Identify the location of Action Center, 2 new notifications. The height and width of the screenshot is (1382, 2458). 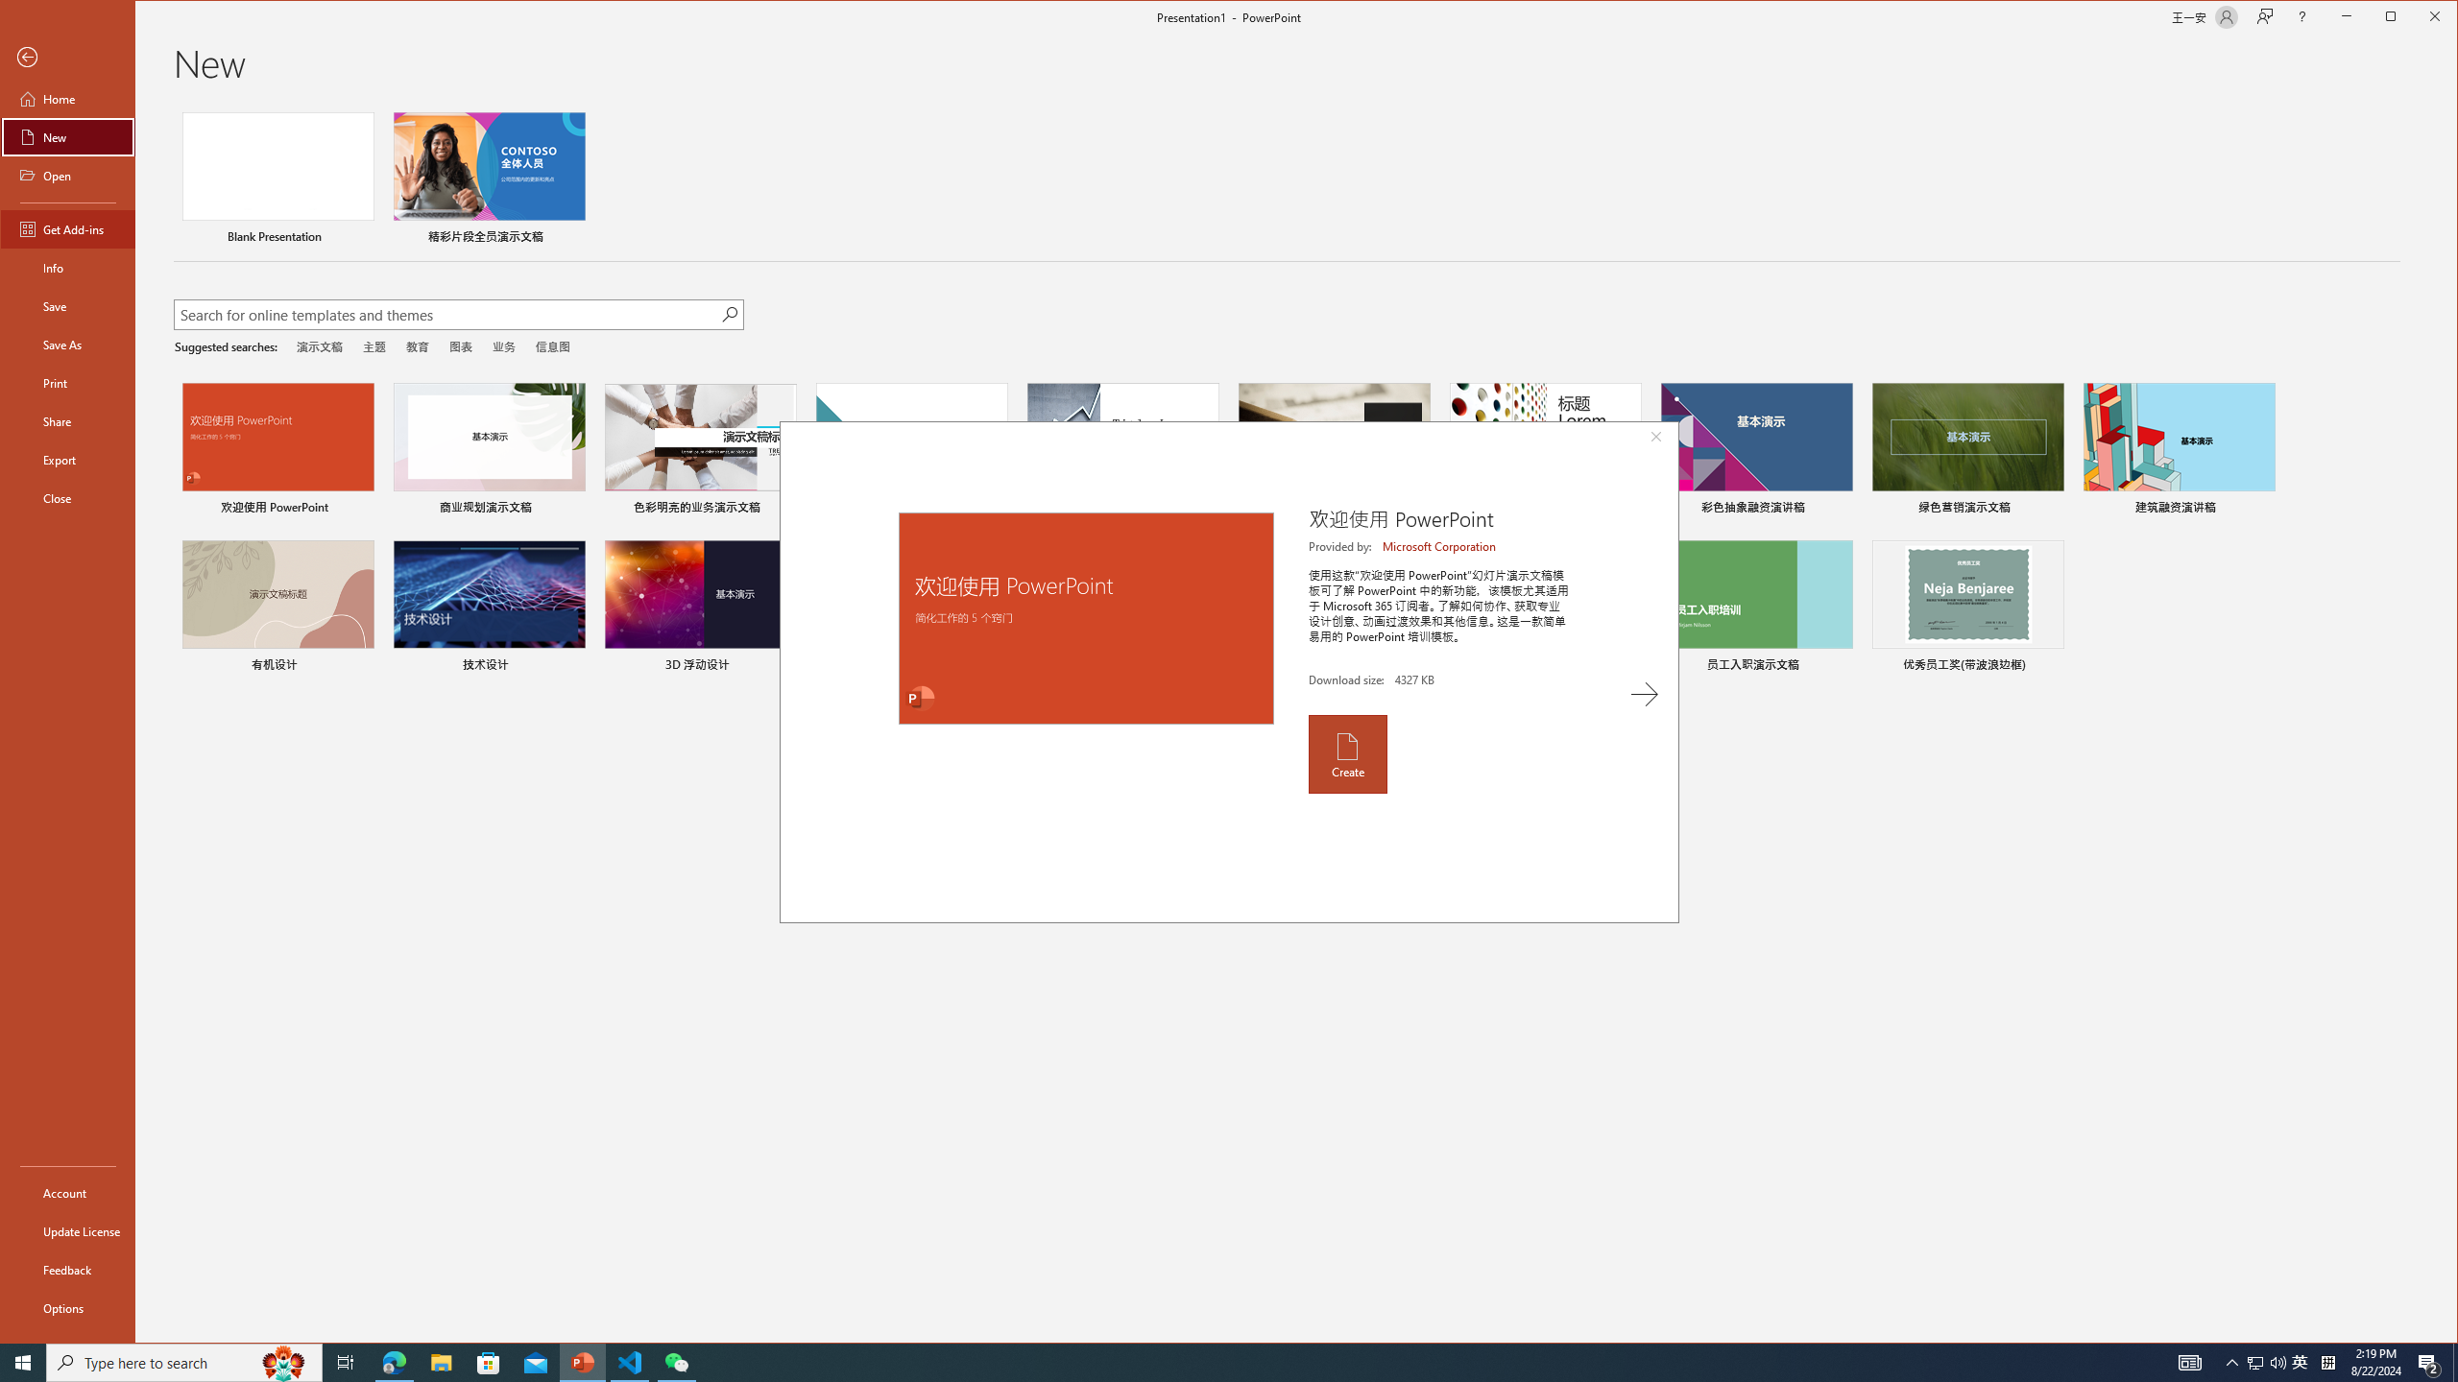
(2429, 1363).